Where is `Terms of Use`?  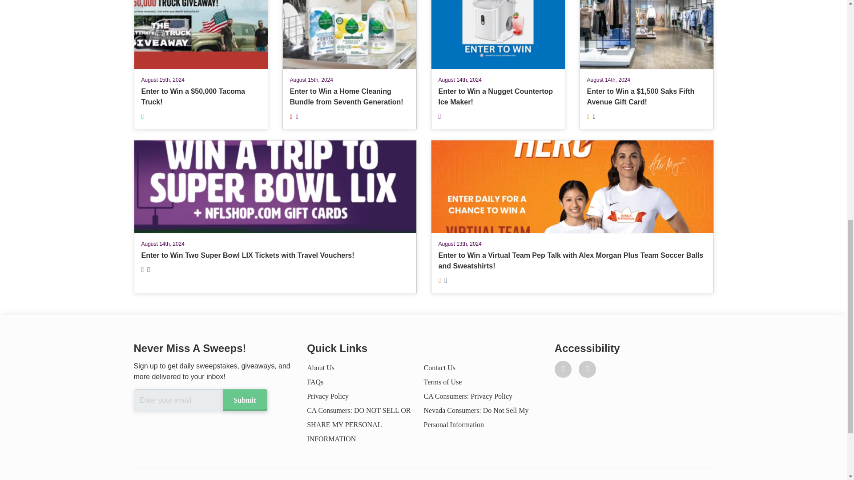
Terms of Use is located at coordinates (443, 382).